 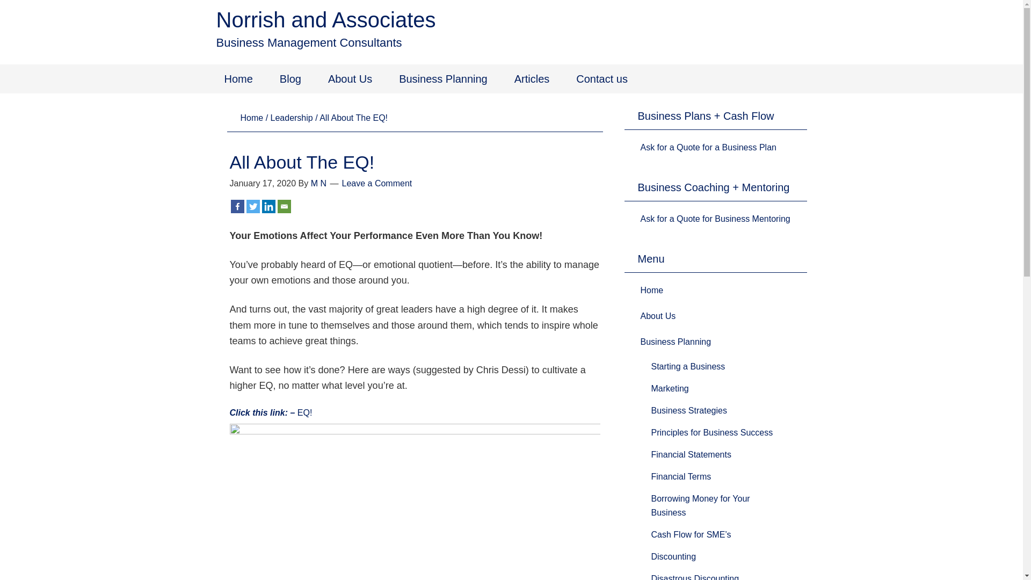 I want to click on Principles for Business Success, so click(x=712, y=433).